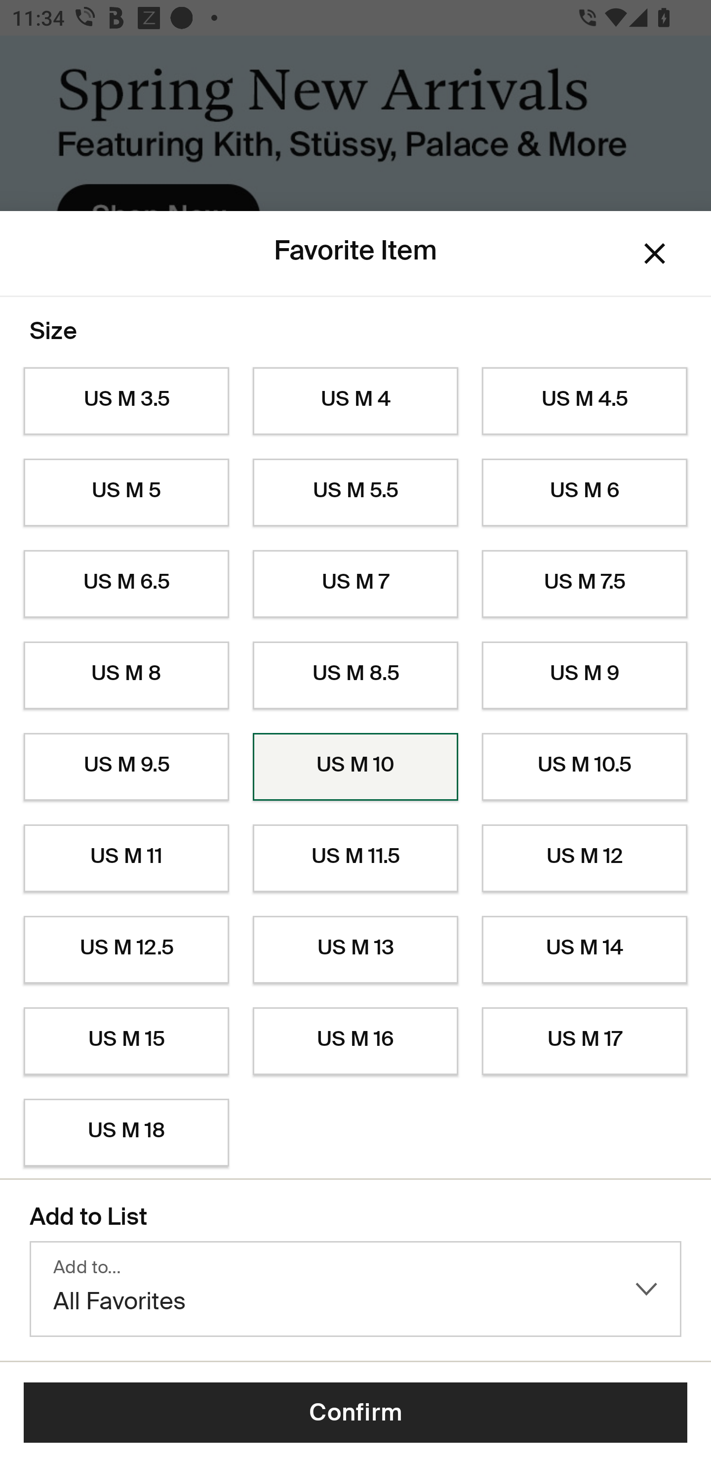 This screenshot has width=711, height=1463. Describe the element at coordinates (585, 676) in the screenshot. I see `US M 9` at that location.